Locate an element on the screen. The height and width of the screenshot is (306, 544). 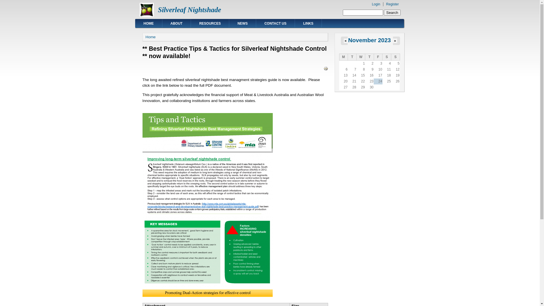
RESOURCES is located at coordinates (210, 23).